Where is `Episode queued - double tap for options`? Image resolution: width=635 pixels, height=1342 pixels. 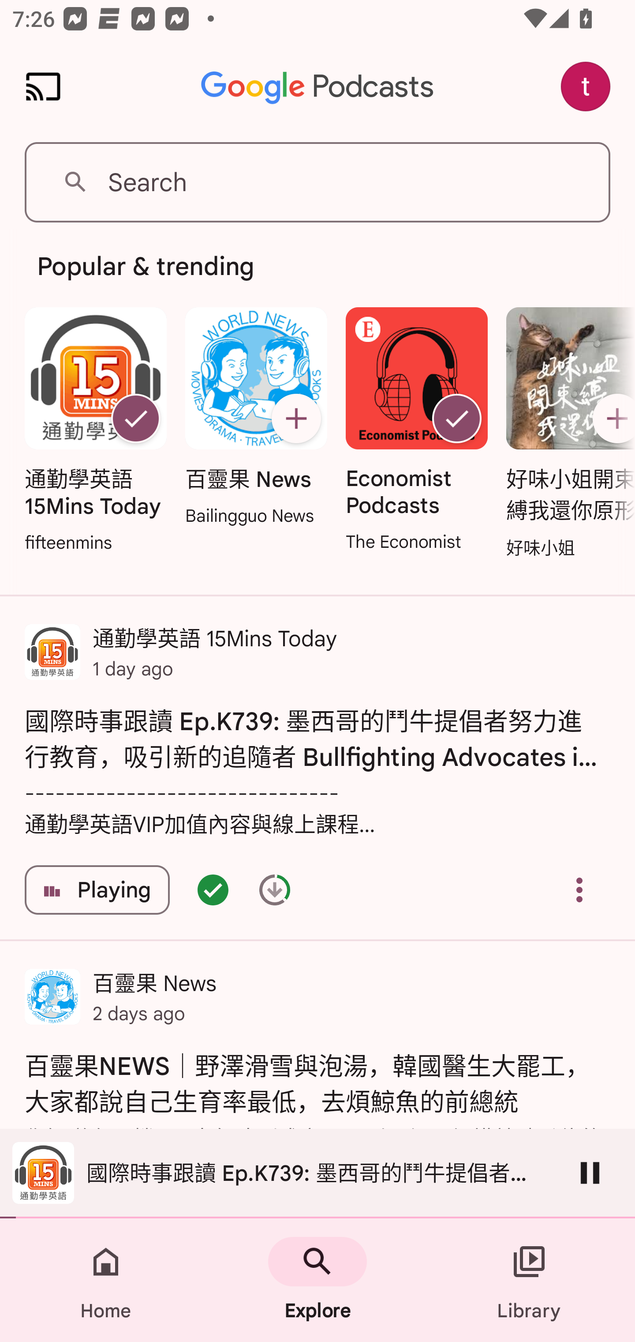
Episode queued - double tap for options is located at coordinates (213, 890).